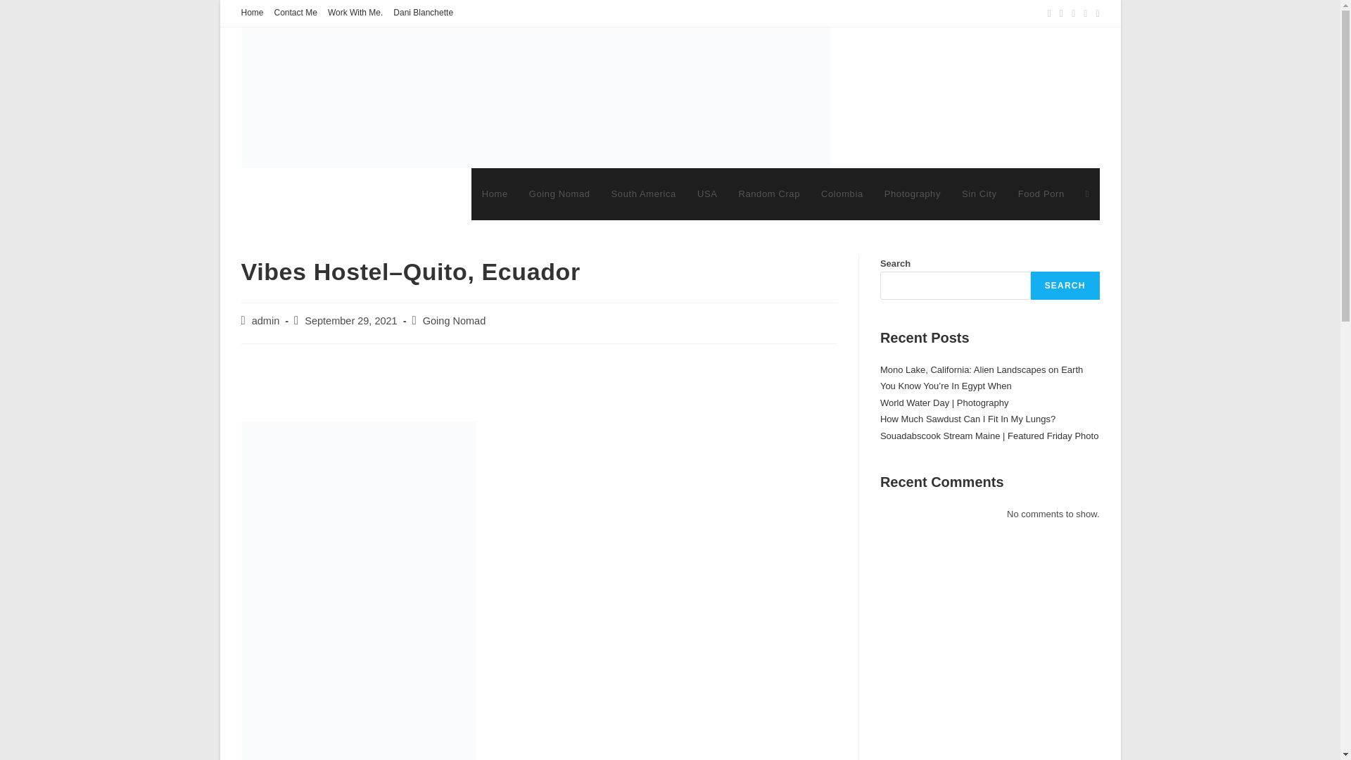  What do you see at coordinates (265, 321) in the screenshot?
I see `Posts by admin` at bounding box center [265, 321].